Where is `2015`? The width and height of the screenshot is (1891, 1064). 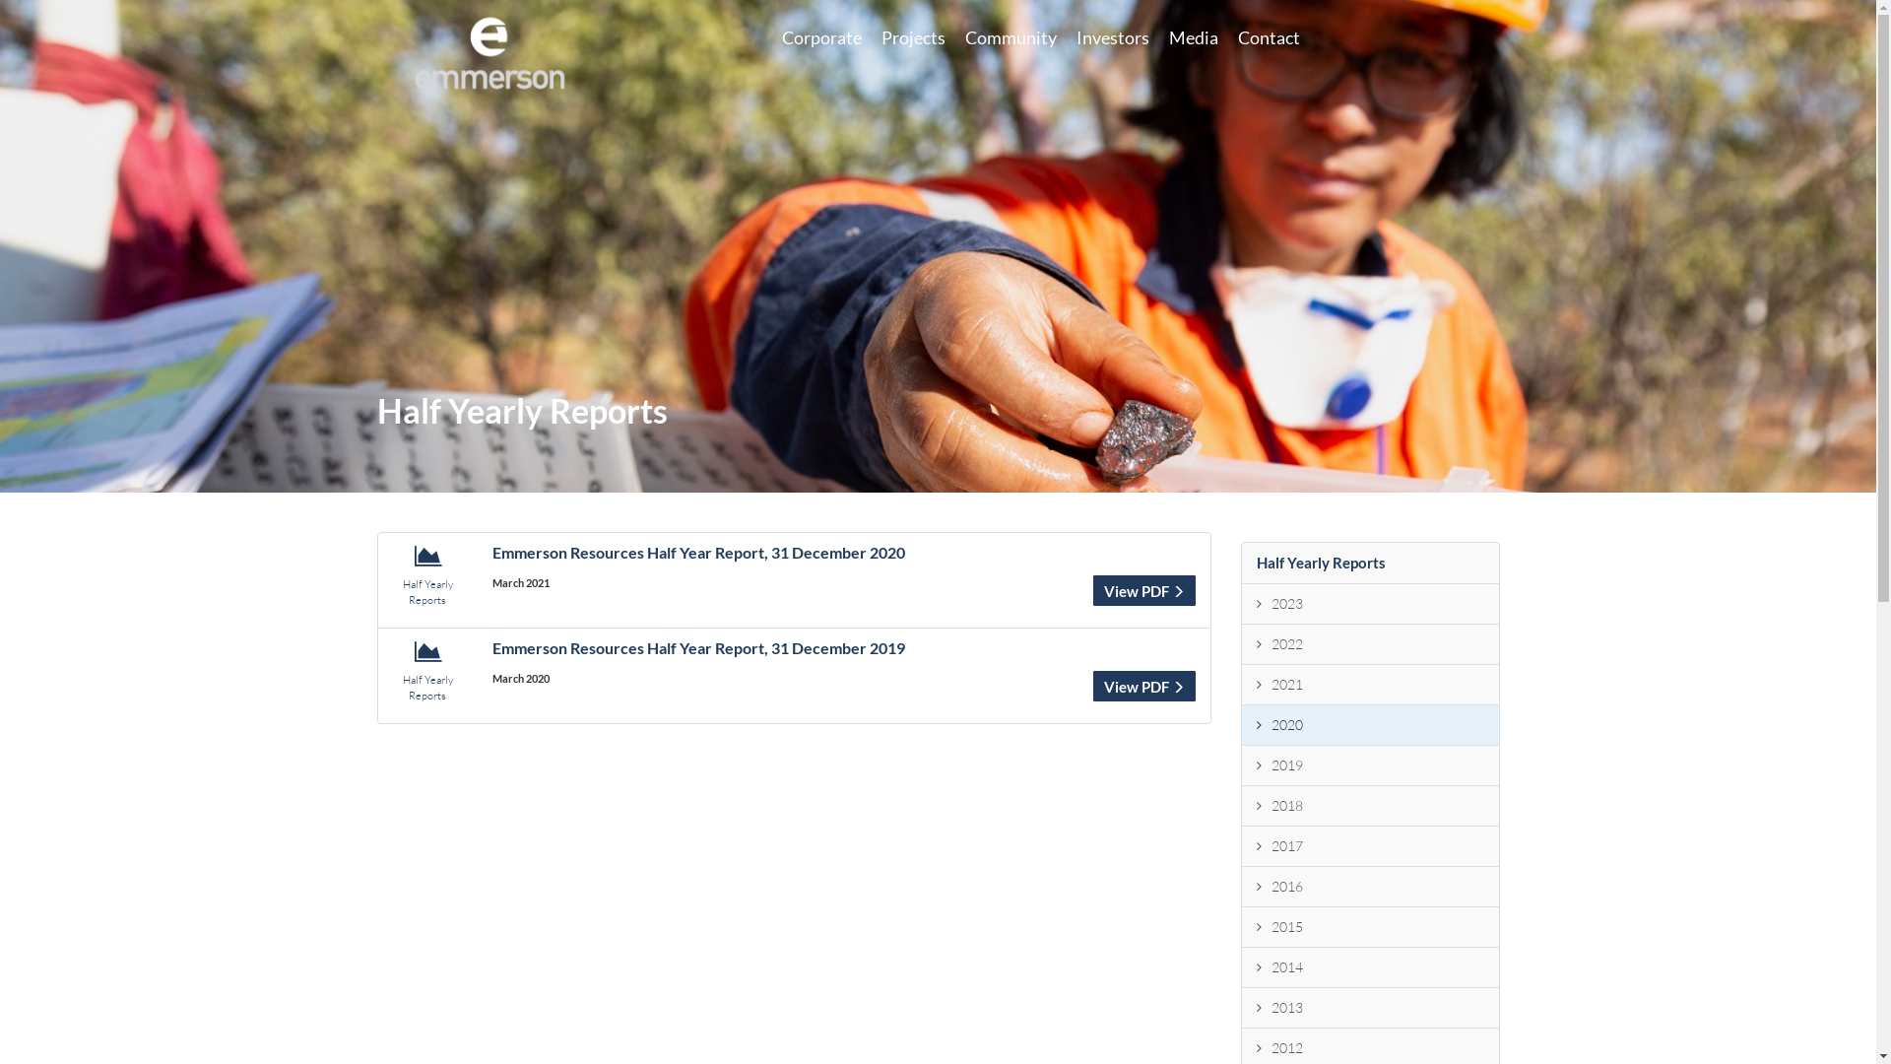 2015 is located at coordinates (1371, 927).